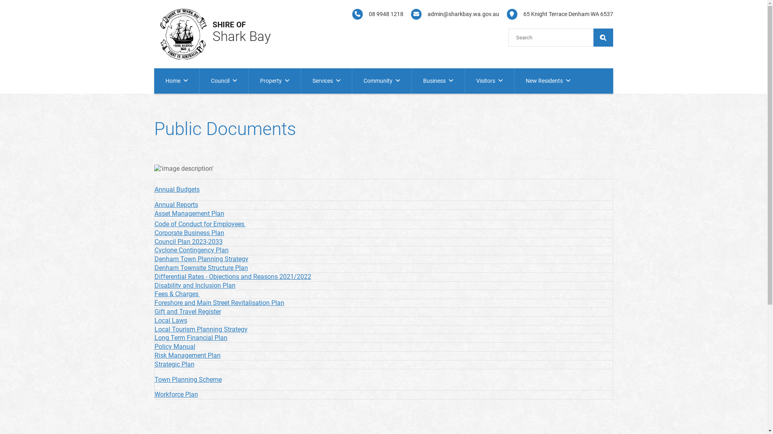 Image resolution: width=773 pixels, height=434 pixels. I want to click on admin@sharkbay.wa.gov.au, so click(452, 14).